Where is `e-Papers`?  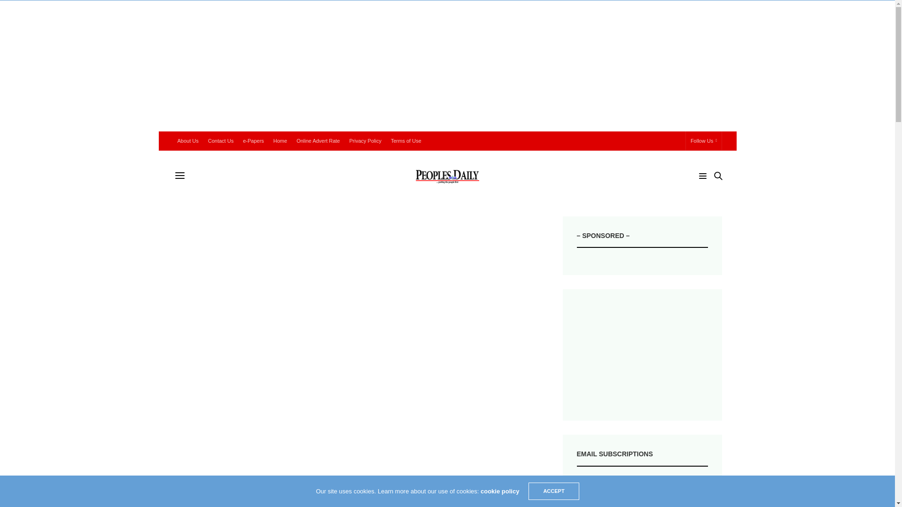
e-Papers is located at coordinates (253, 140).